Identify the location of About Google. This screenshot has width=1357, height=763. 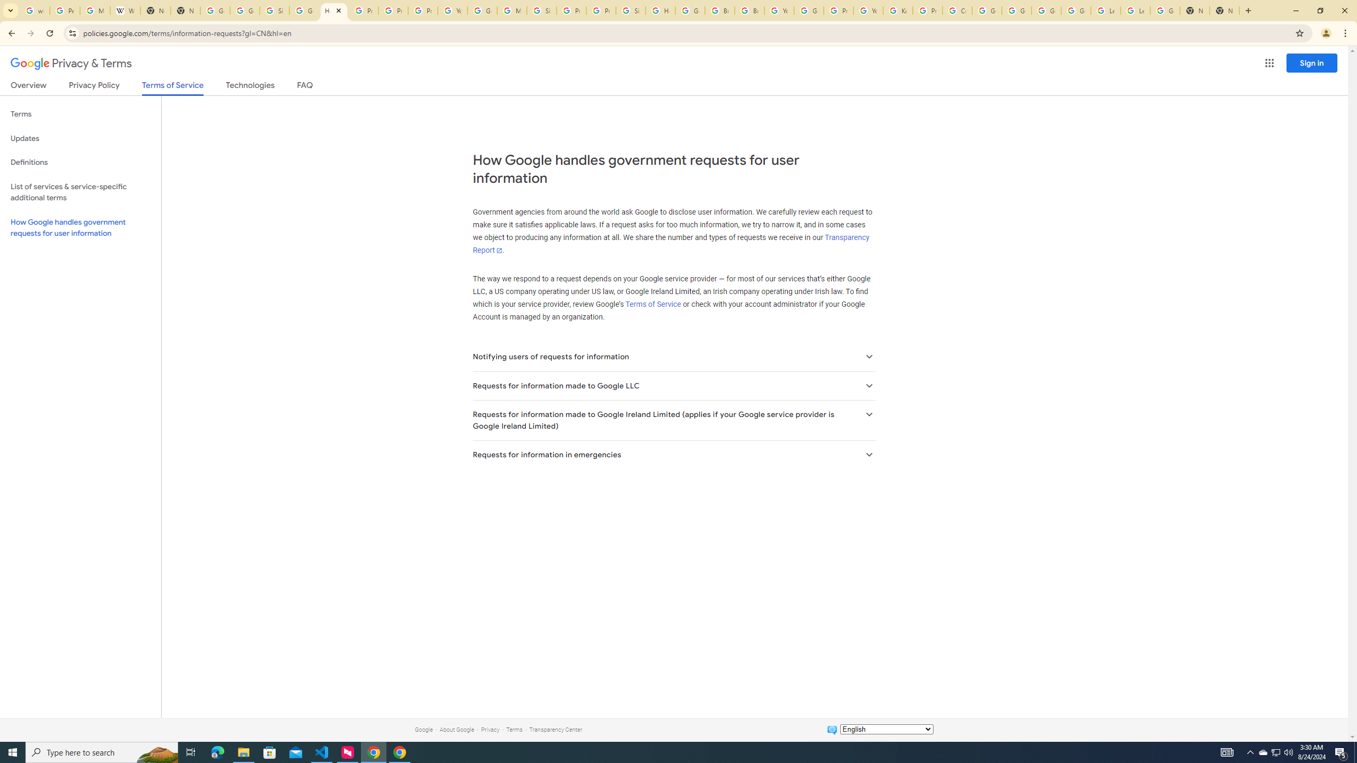
(457, 729).